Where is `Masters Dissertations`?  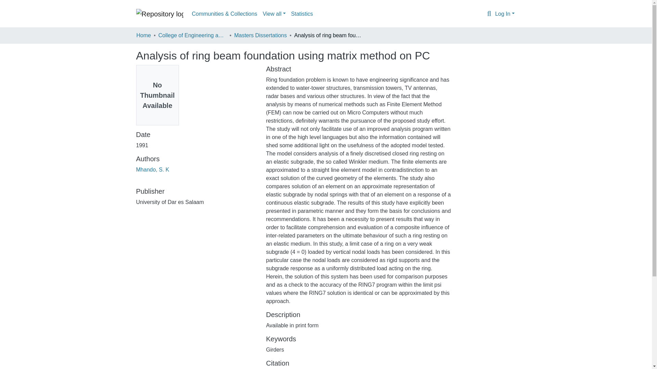
Masters Dissertations is located at coordinates (260, 35).